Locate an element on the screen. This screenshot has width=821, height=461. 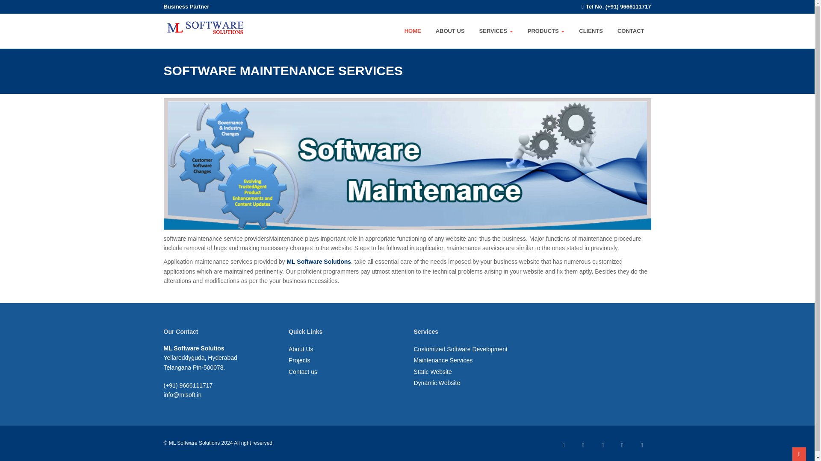
Projects is located at coordinates (299, 360).